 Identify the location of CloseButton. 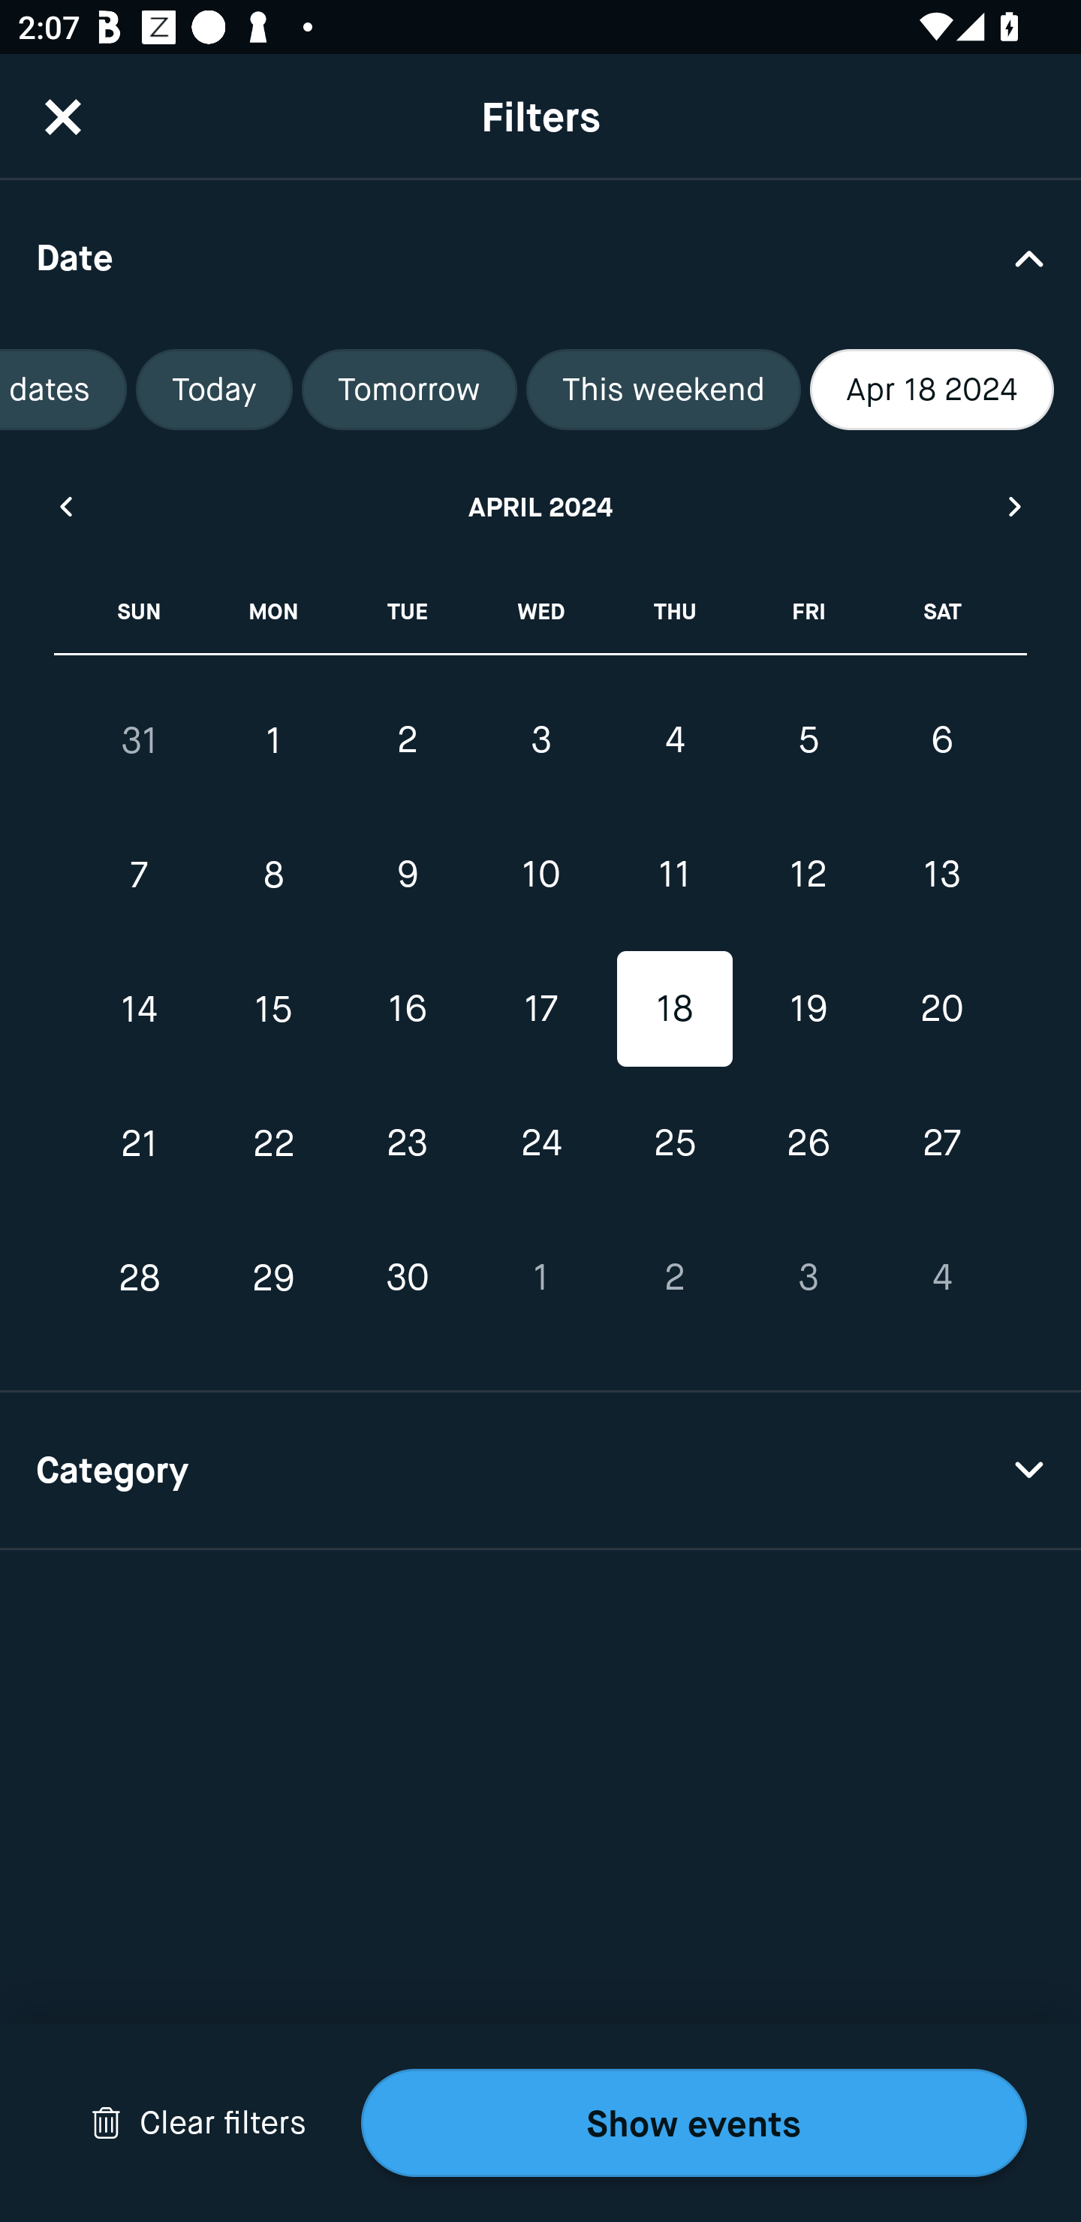
(63, 116).